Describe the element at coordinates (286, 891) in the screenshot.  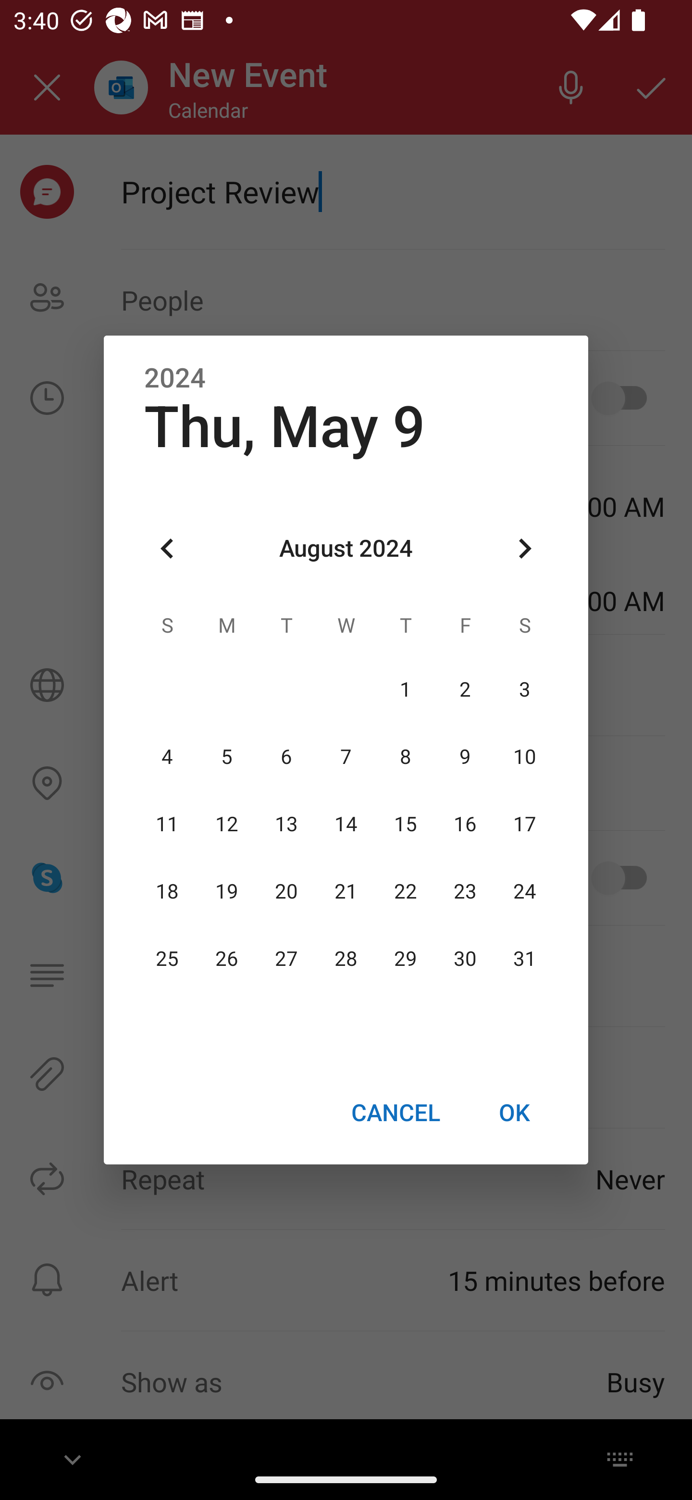
I see `20 20 August 2024` at that location.